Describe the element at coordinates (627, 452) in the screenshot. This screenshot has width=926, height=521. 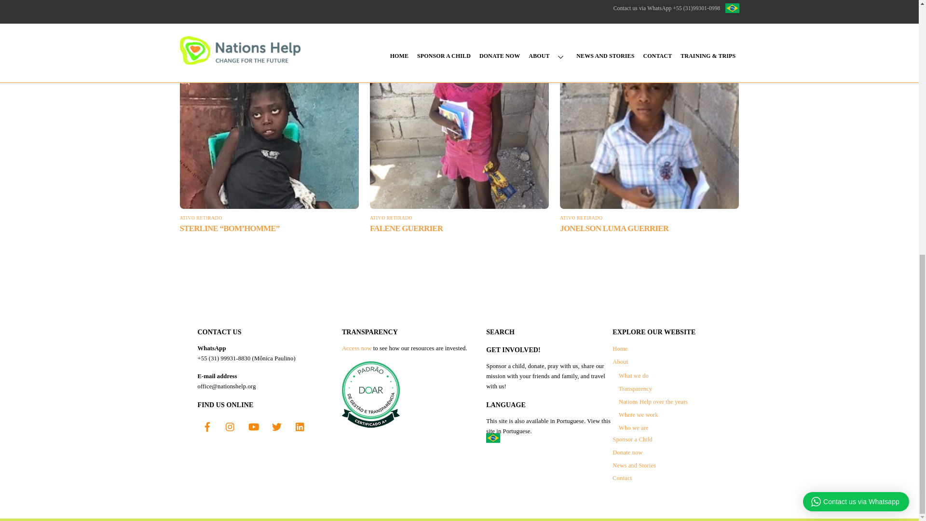
I see `Donate now` at that location.